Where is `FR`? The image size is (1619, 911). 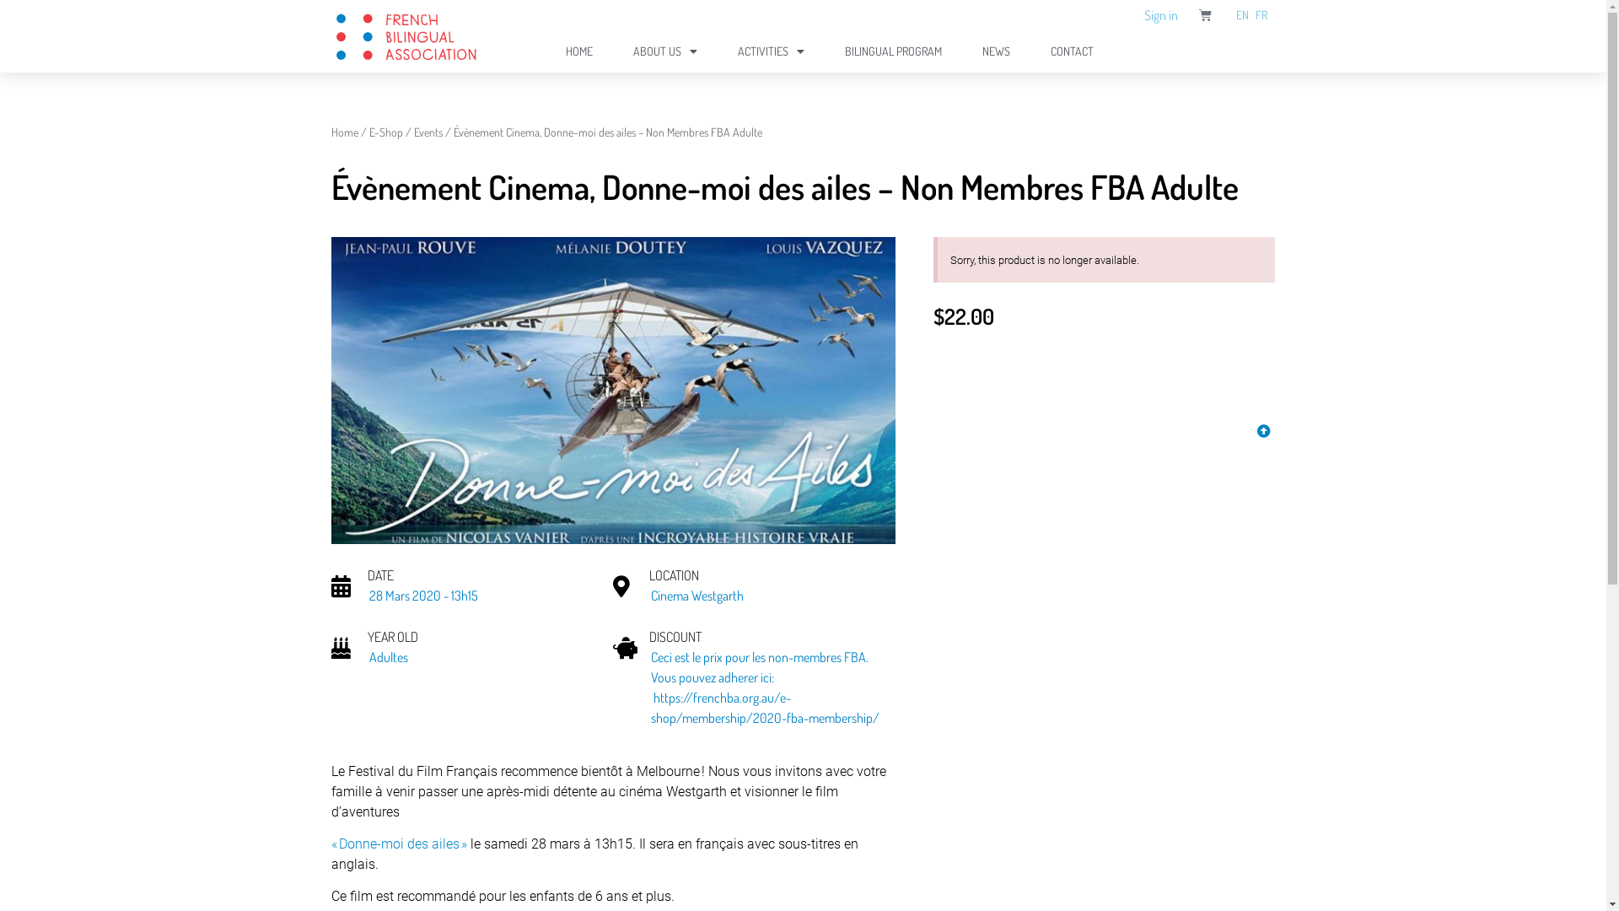 FR is located at coordinates (1261, 15).